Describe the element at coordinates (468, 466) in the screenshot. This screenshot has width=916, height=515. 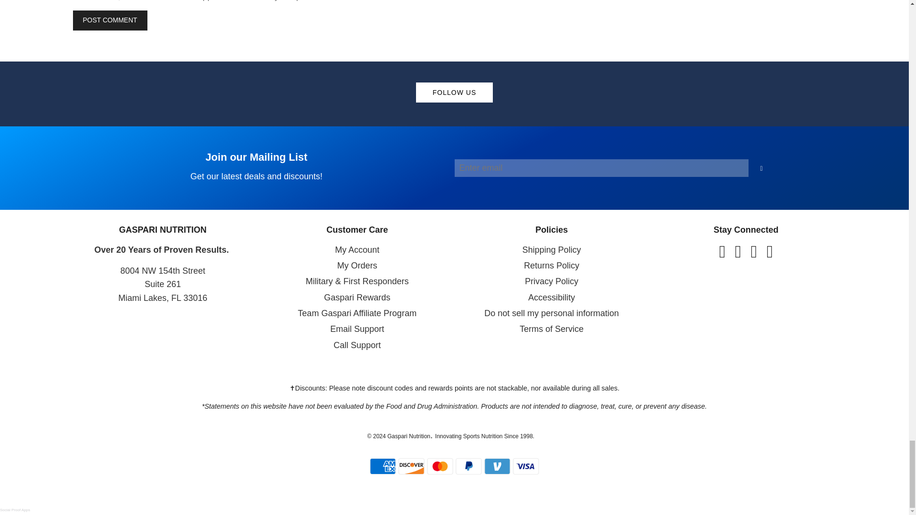
I see `American Express` at that location.